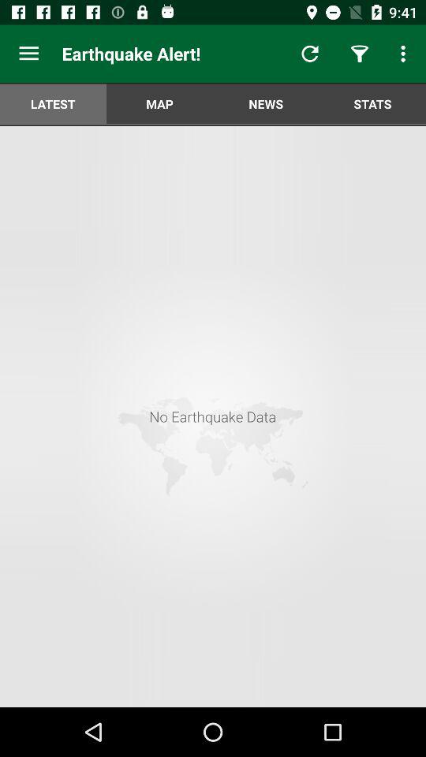 The height and width of the screenshot is (757, 426). What do you see at coordinates (309, 54) in the screenshot?
I see `choose the app to the right of earthquake alert! item` at bounding box center [309, 54].